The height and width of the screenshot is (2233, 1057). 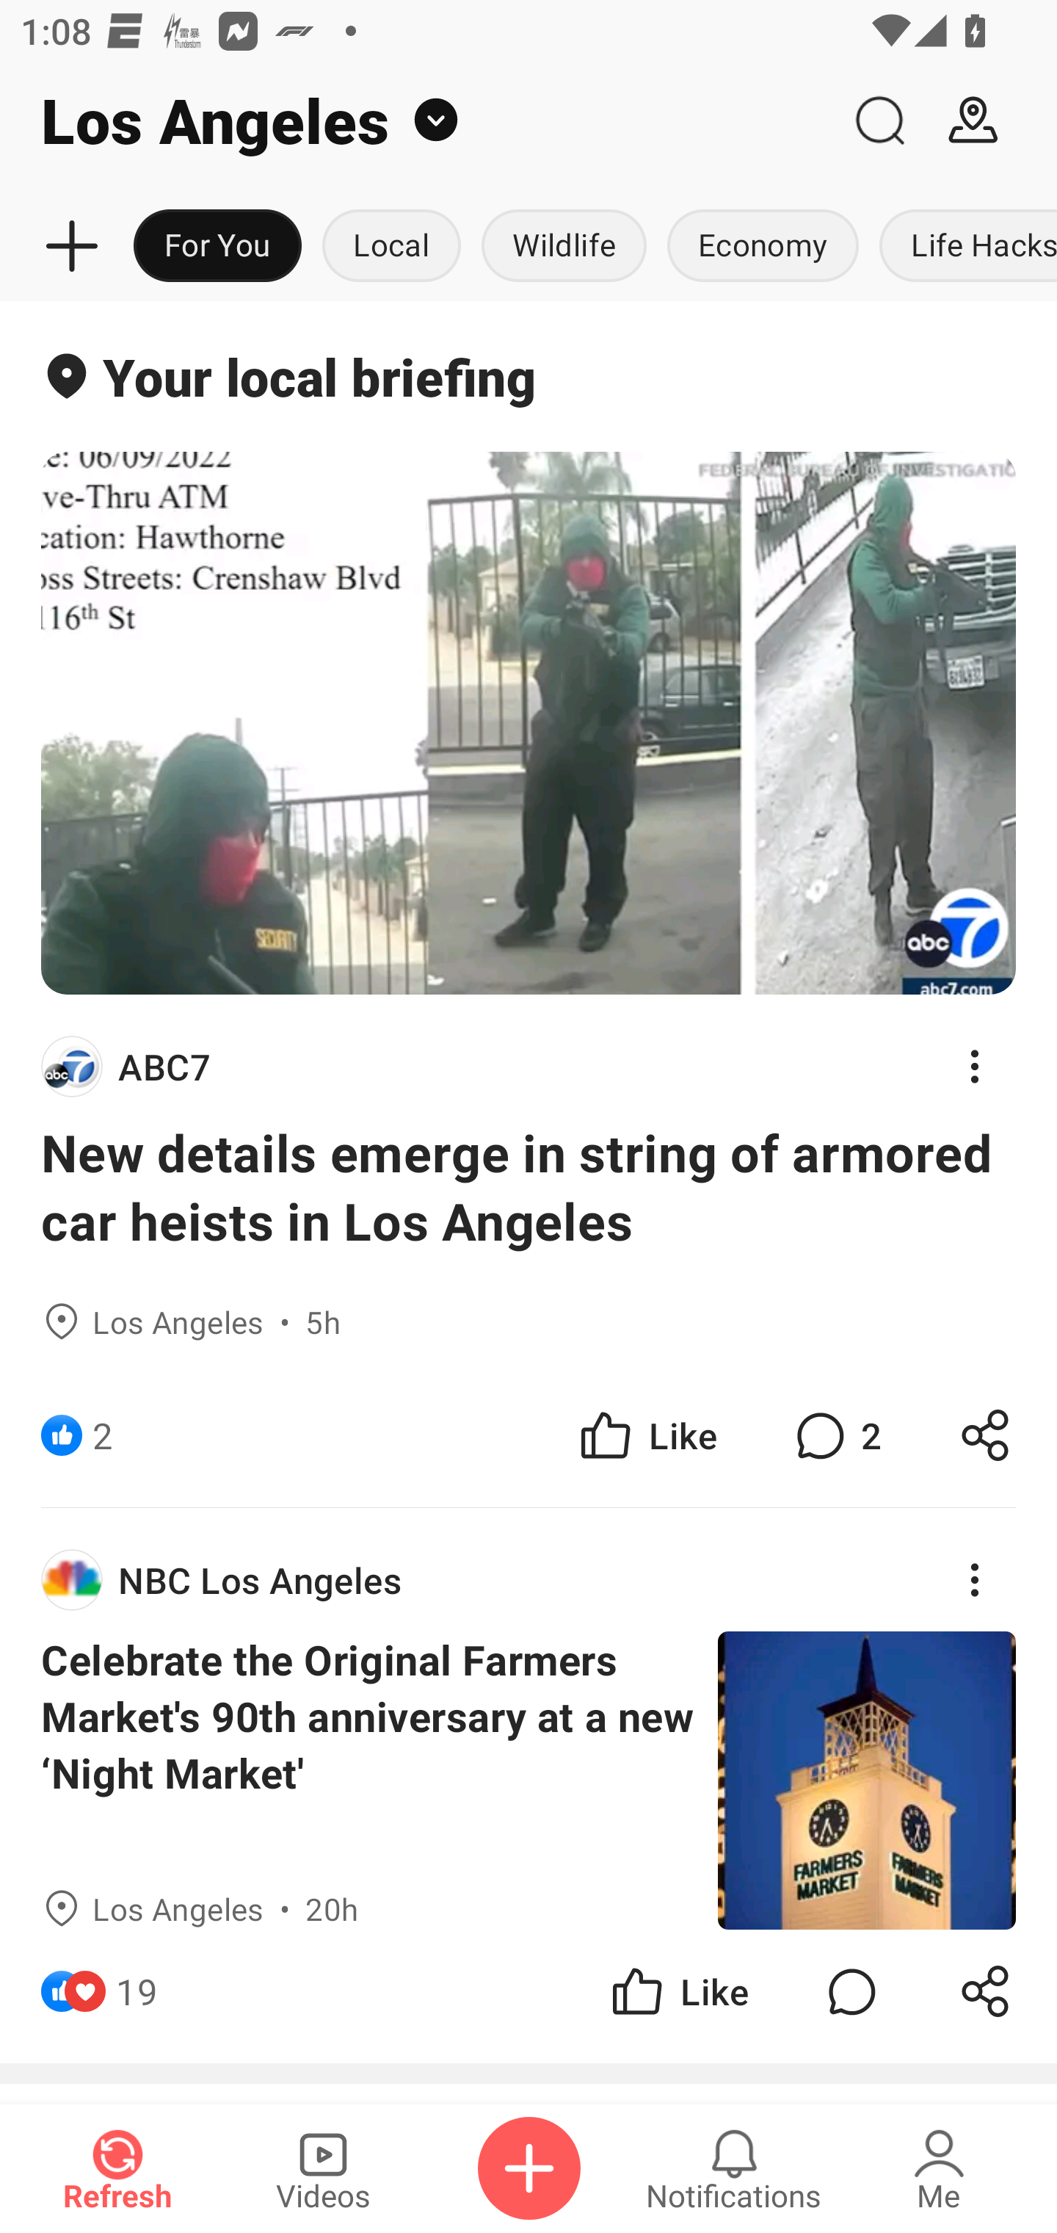 I want to click on 2, so click(x=103, y=1434).